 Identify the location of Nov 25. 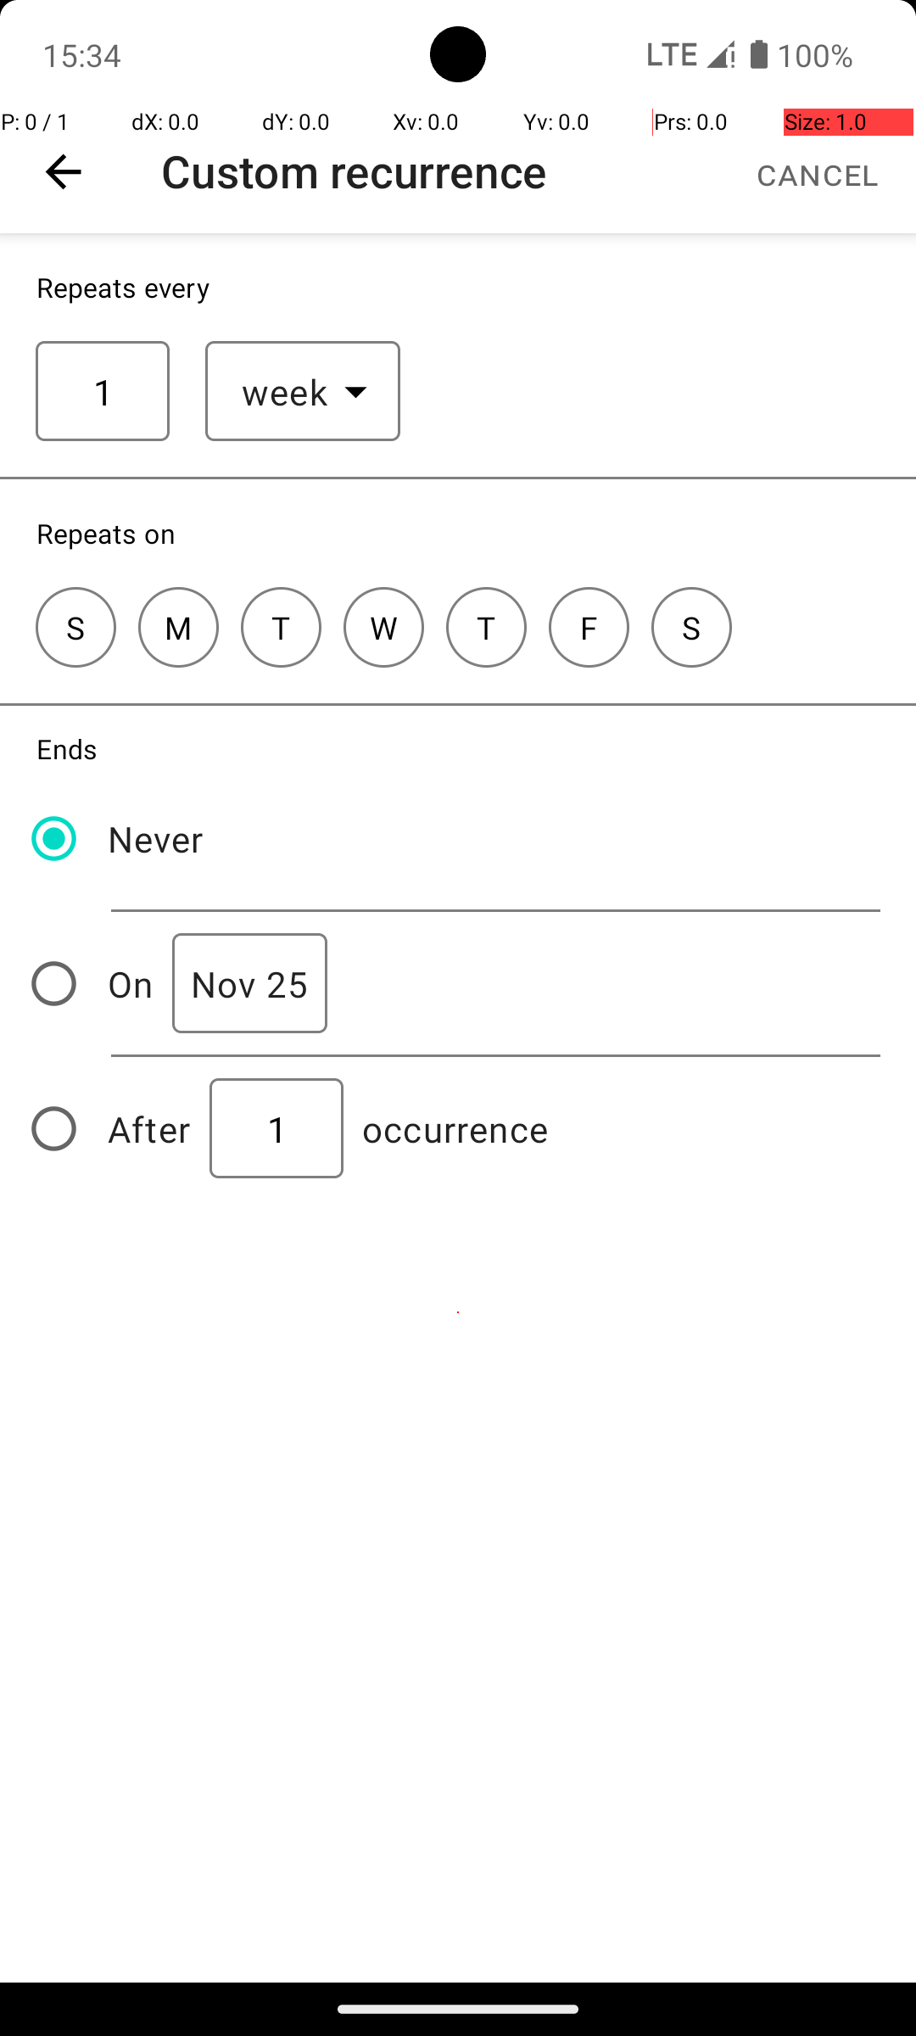
(249, 984).